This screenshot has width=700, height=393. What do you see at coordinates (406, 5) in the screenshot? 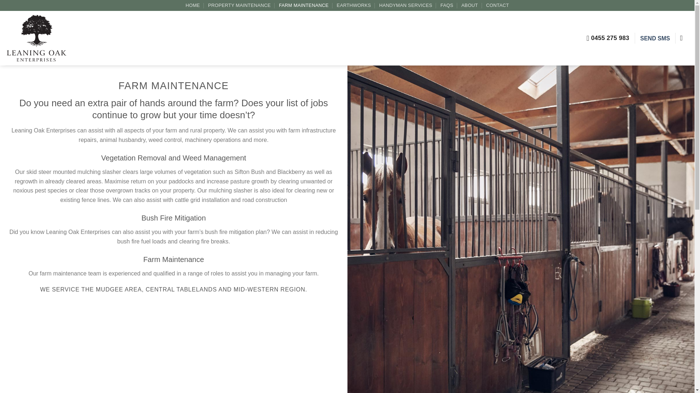
I see `HANDYMAN SERVICES` at bounding box center [406, 5].